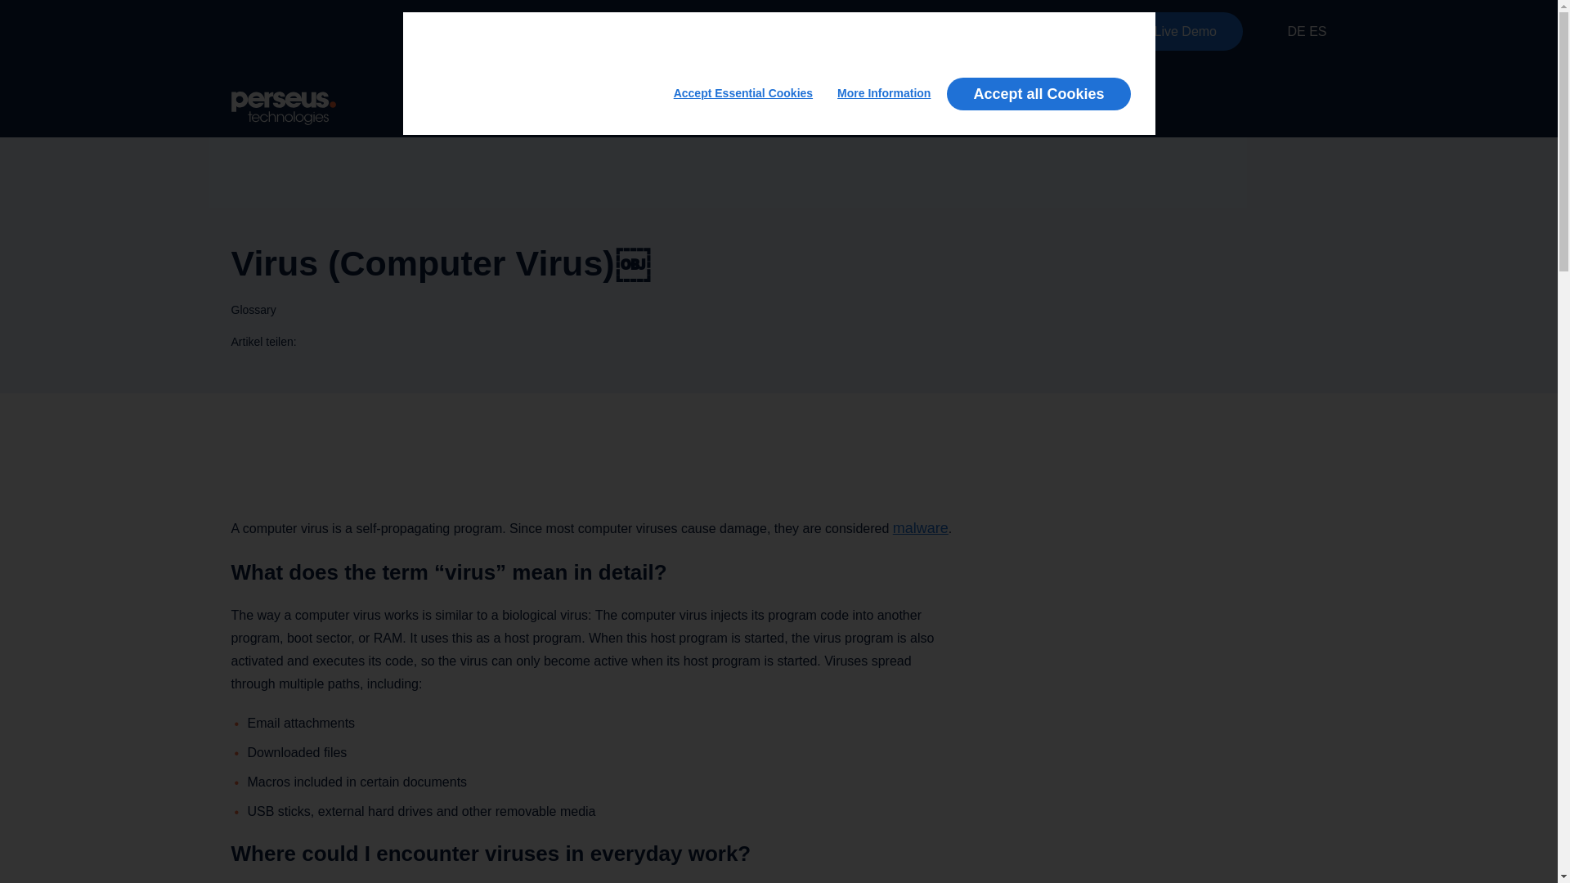  Describe the element at coordinates (743, 94) in the screenshot. I see `Accept Essential Cookies` at that location.